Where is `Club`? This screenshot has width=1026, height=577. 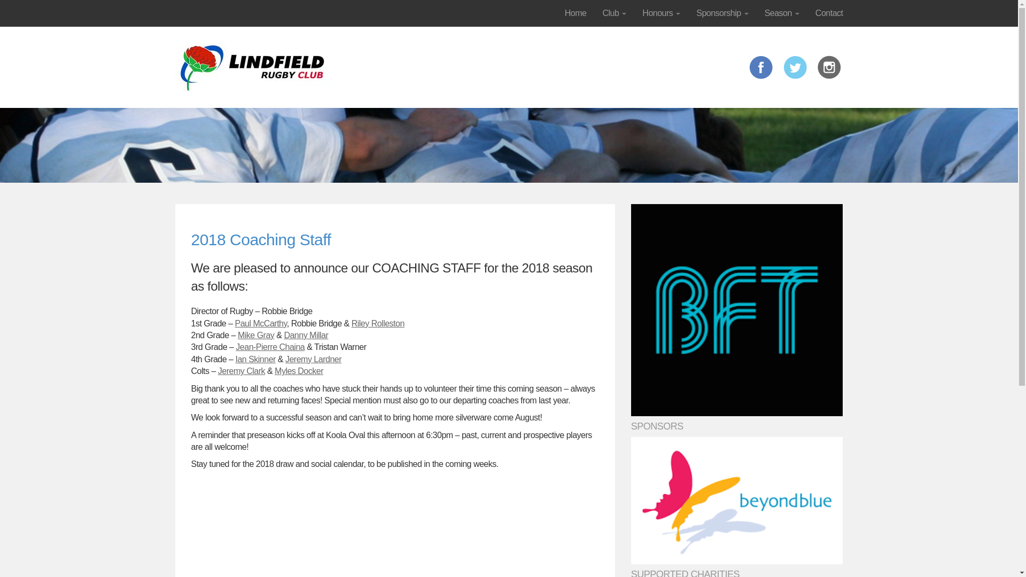 Club is located at coordinates (613, 13).